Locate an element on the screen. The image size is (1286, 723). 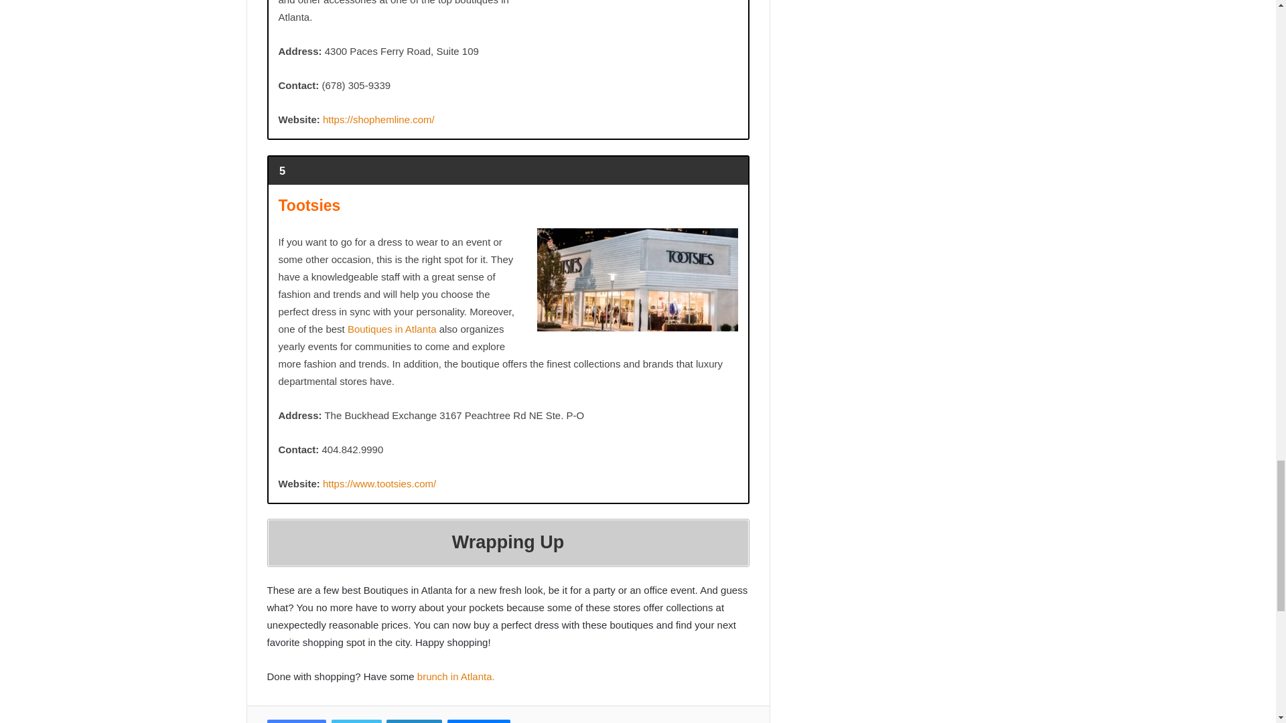
Twitter is located at coordinates (356, 721).